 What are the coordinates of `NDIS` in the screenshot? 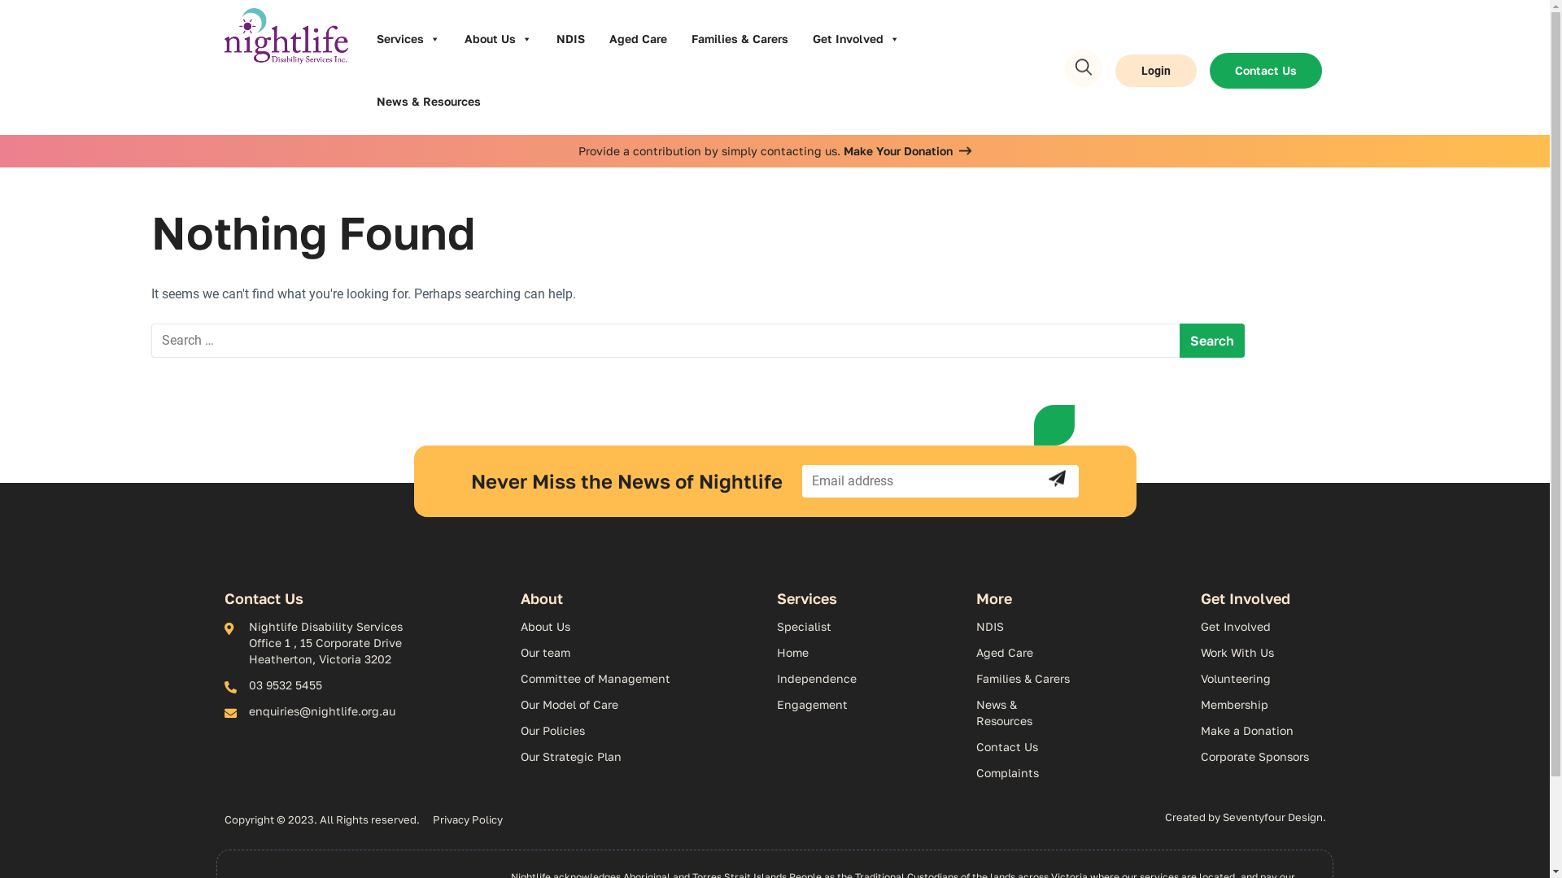 It's located at (1024, 627).